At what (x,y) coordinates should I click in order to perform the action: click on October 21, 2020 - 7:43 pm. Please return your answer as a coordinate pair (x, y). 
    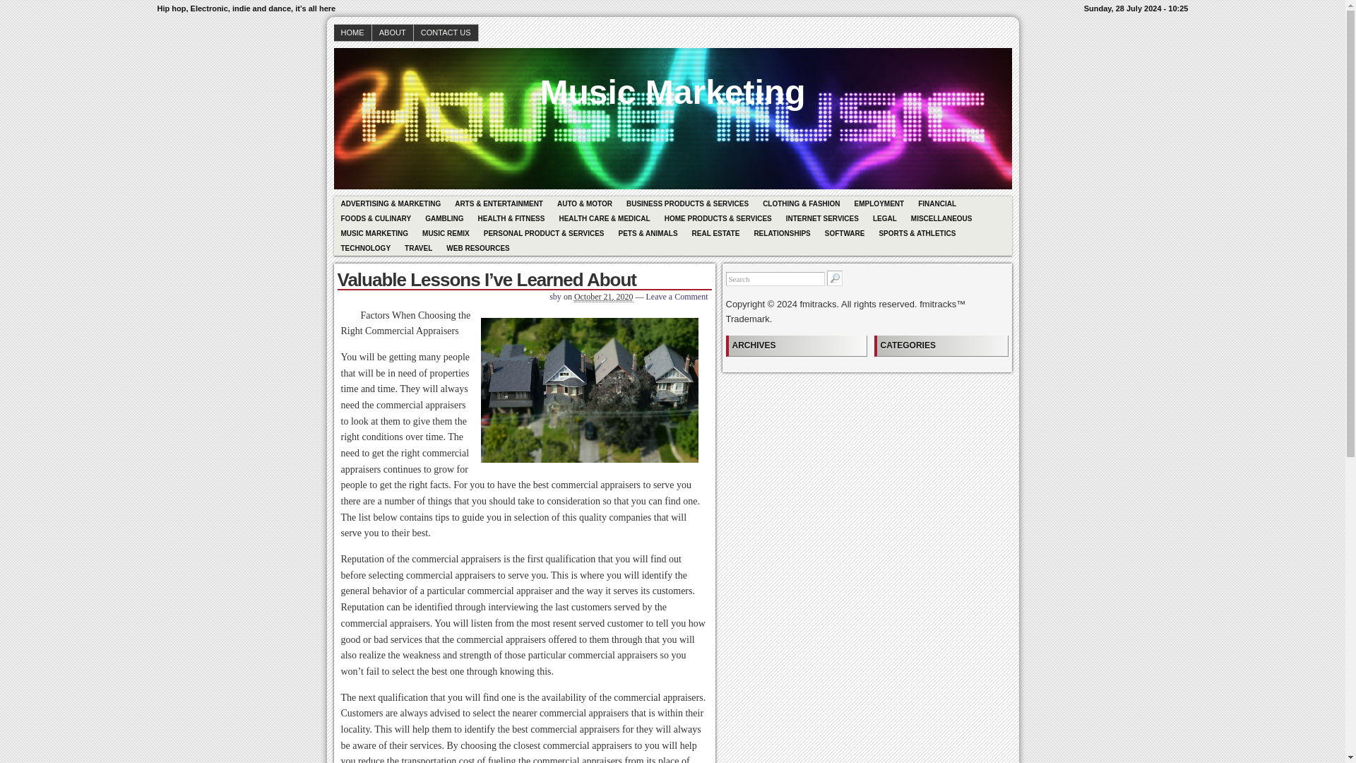
    Looking at the image, I should click on (603, 297).